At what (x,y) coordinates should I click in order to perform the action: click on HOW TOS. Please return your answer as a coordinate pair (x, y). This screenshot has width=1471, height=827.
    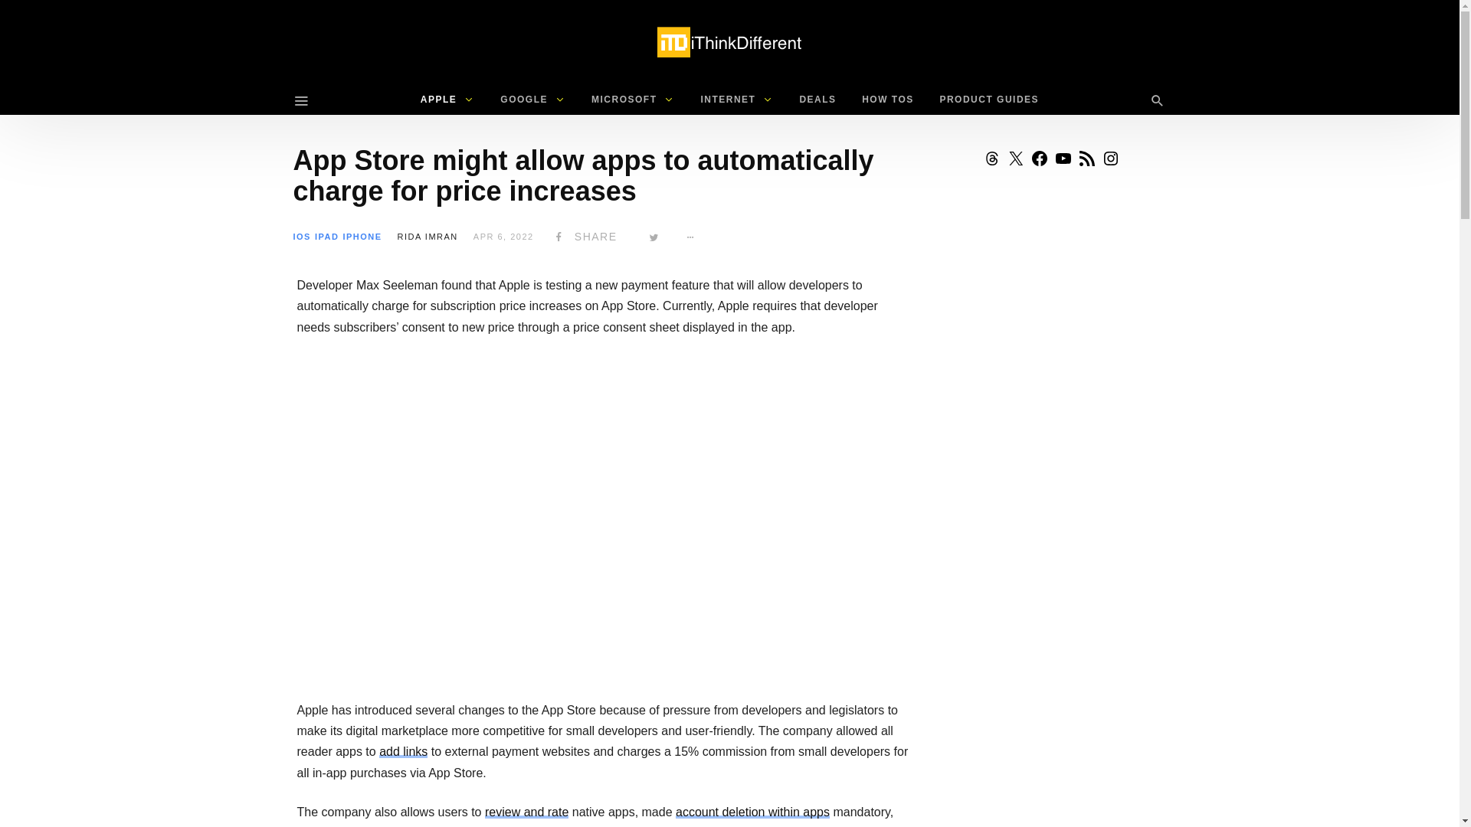
    Looking at the image, I should click on (887, 100).